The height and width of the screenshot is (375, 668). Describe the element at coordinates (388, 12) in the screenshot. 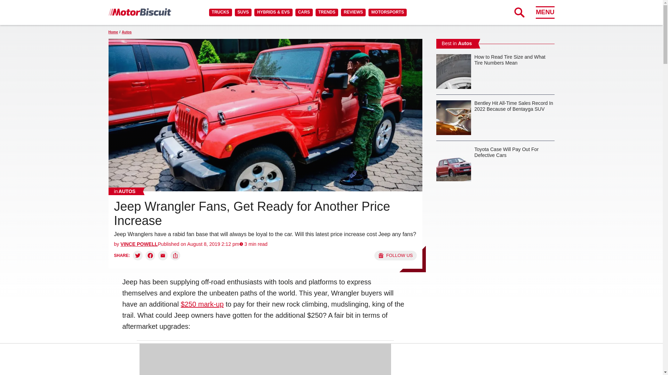

I see `MOTORSPORTS` at that location.